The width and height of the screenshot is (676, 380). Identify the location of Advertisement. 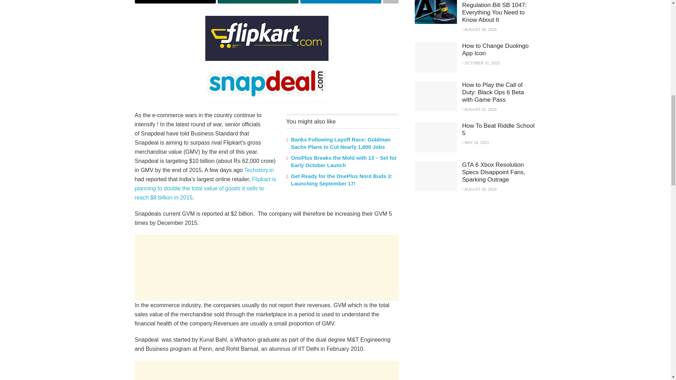
(468, 251).